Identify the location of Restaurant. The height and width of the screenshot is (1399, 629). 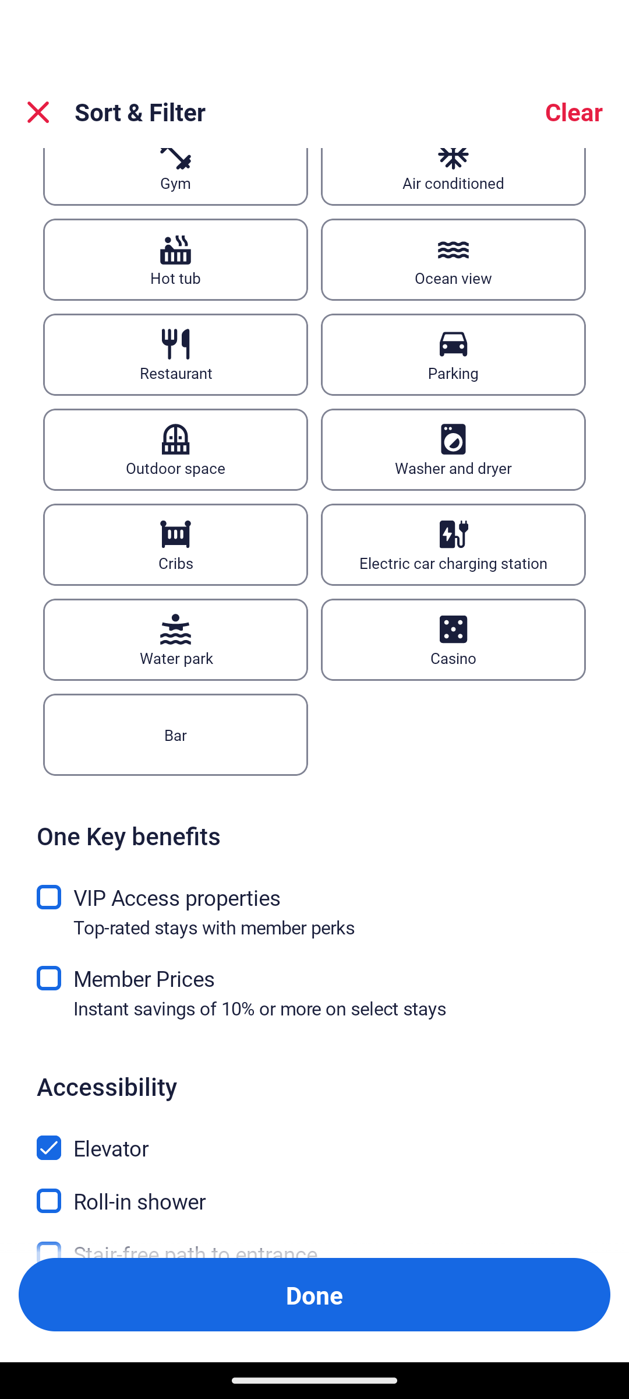
(176, 354).